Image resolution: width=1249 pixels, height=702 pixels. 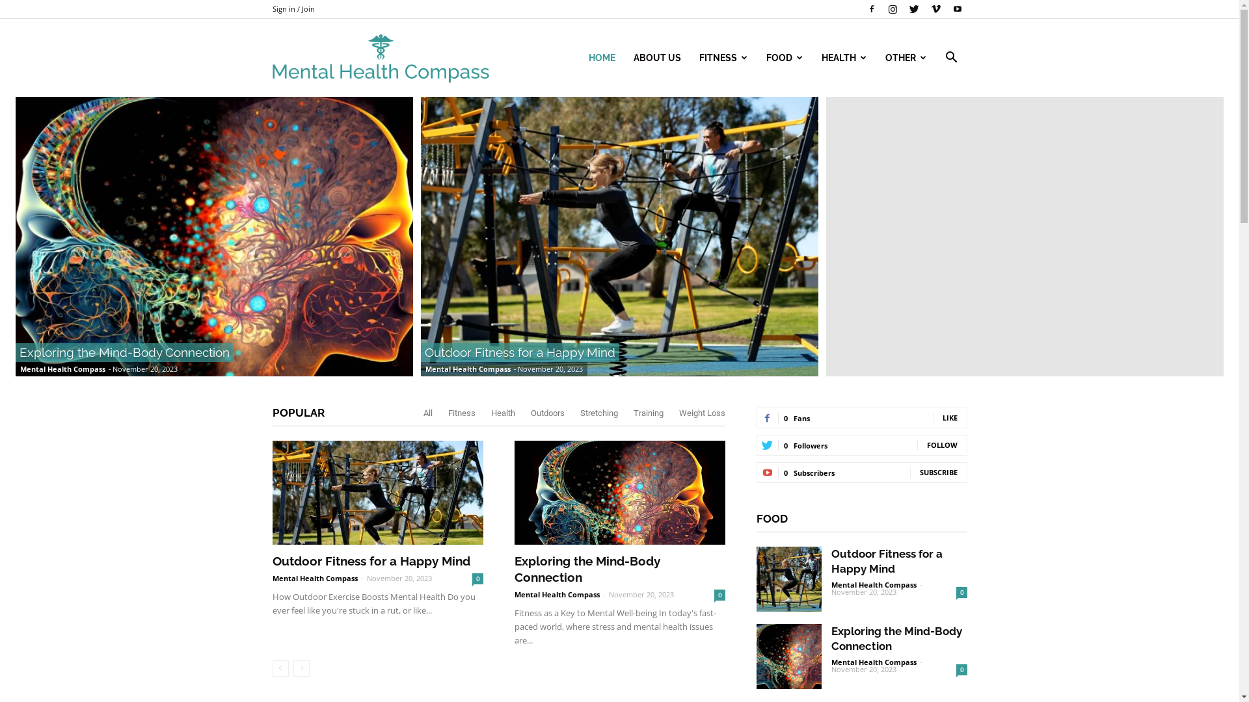 I want to click on Outdoors, so click(x=548, y=413).